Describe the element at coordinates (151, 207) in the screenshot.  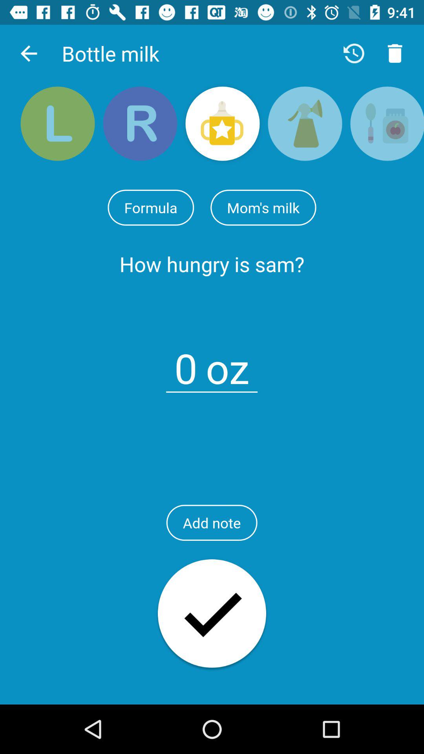
I see `open item above the how hungry is` at that location.